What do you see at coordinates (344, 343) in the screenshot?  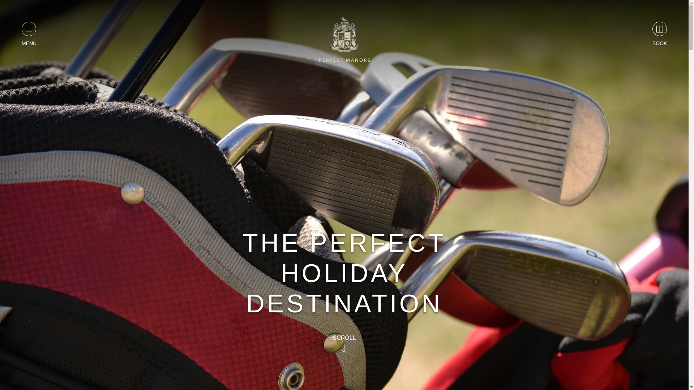 I see `SCROLL` at bounding box center [344, 343].